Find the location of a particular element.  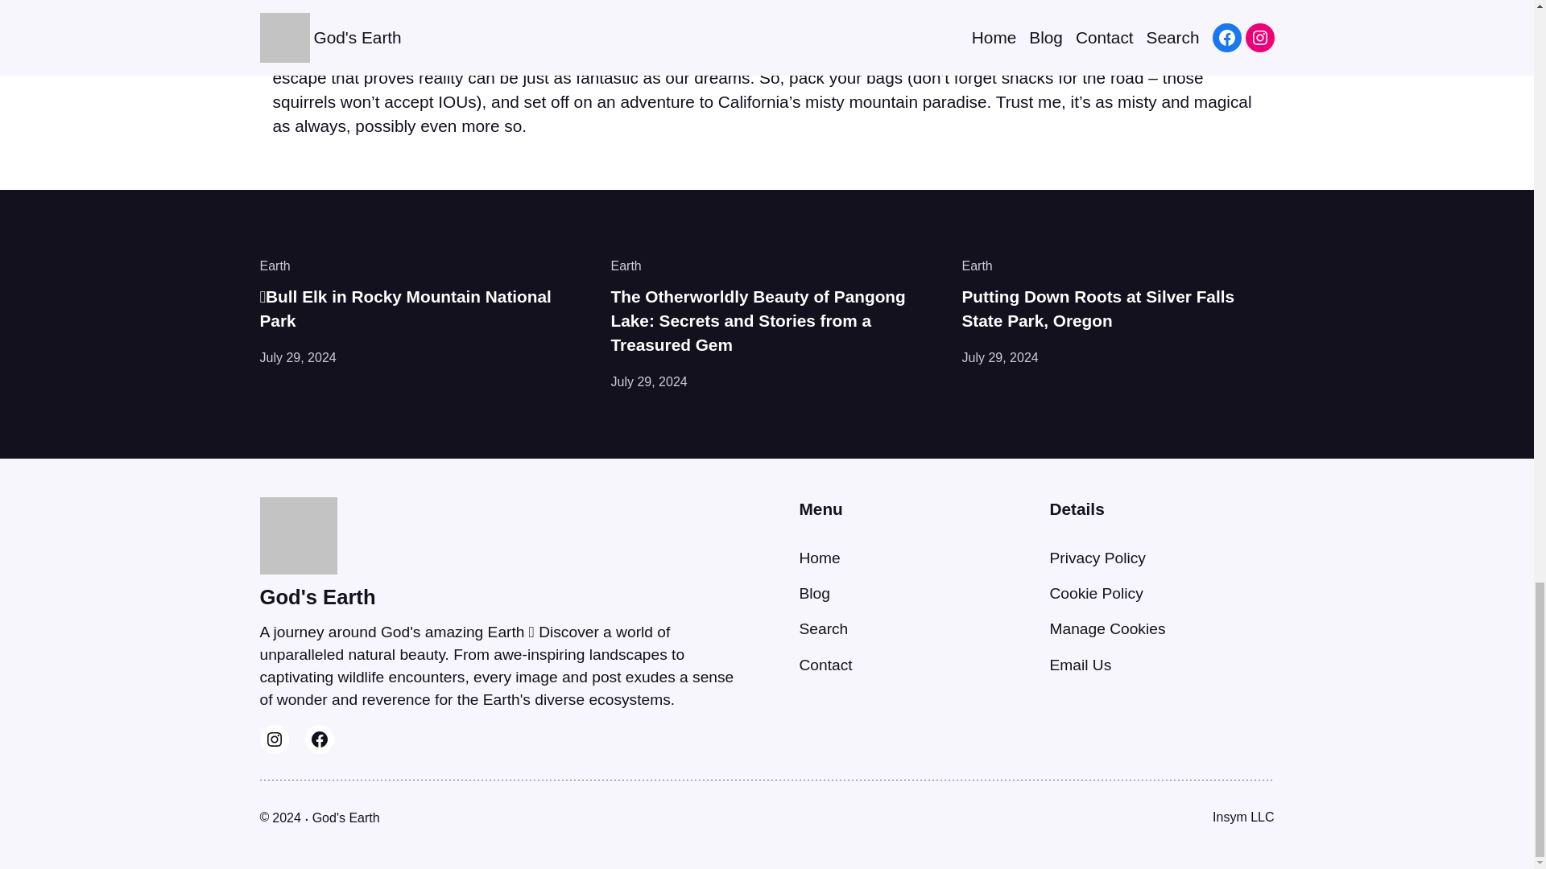

Facebook is located at coordinates (319, 739).